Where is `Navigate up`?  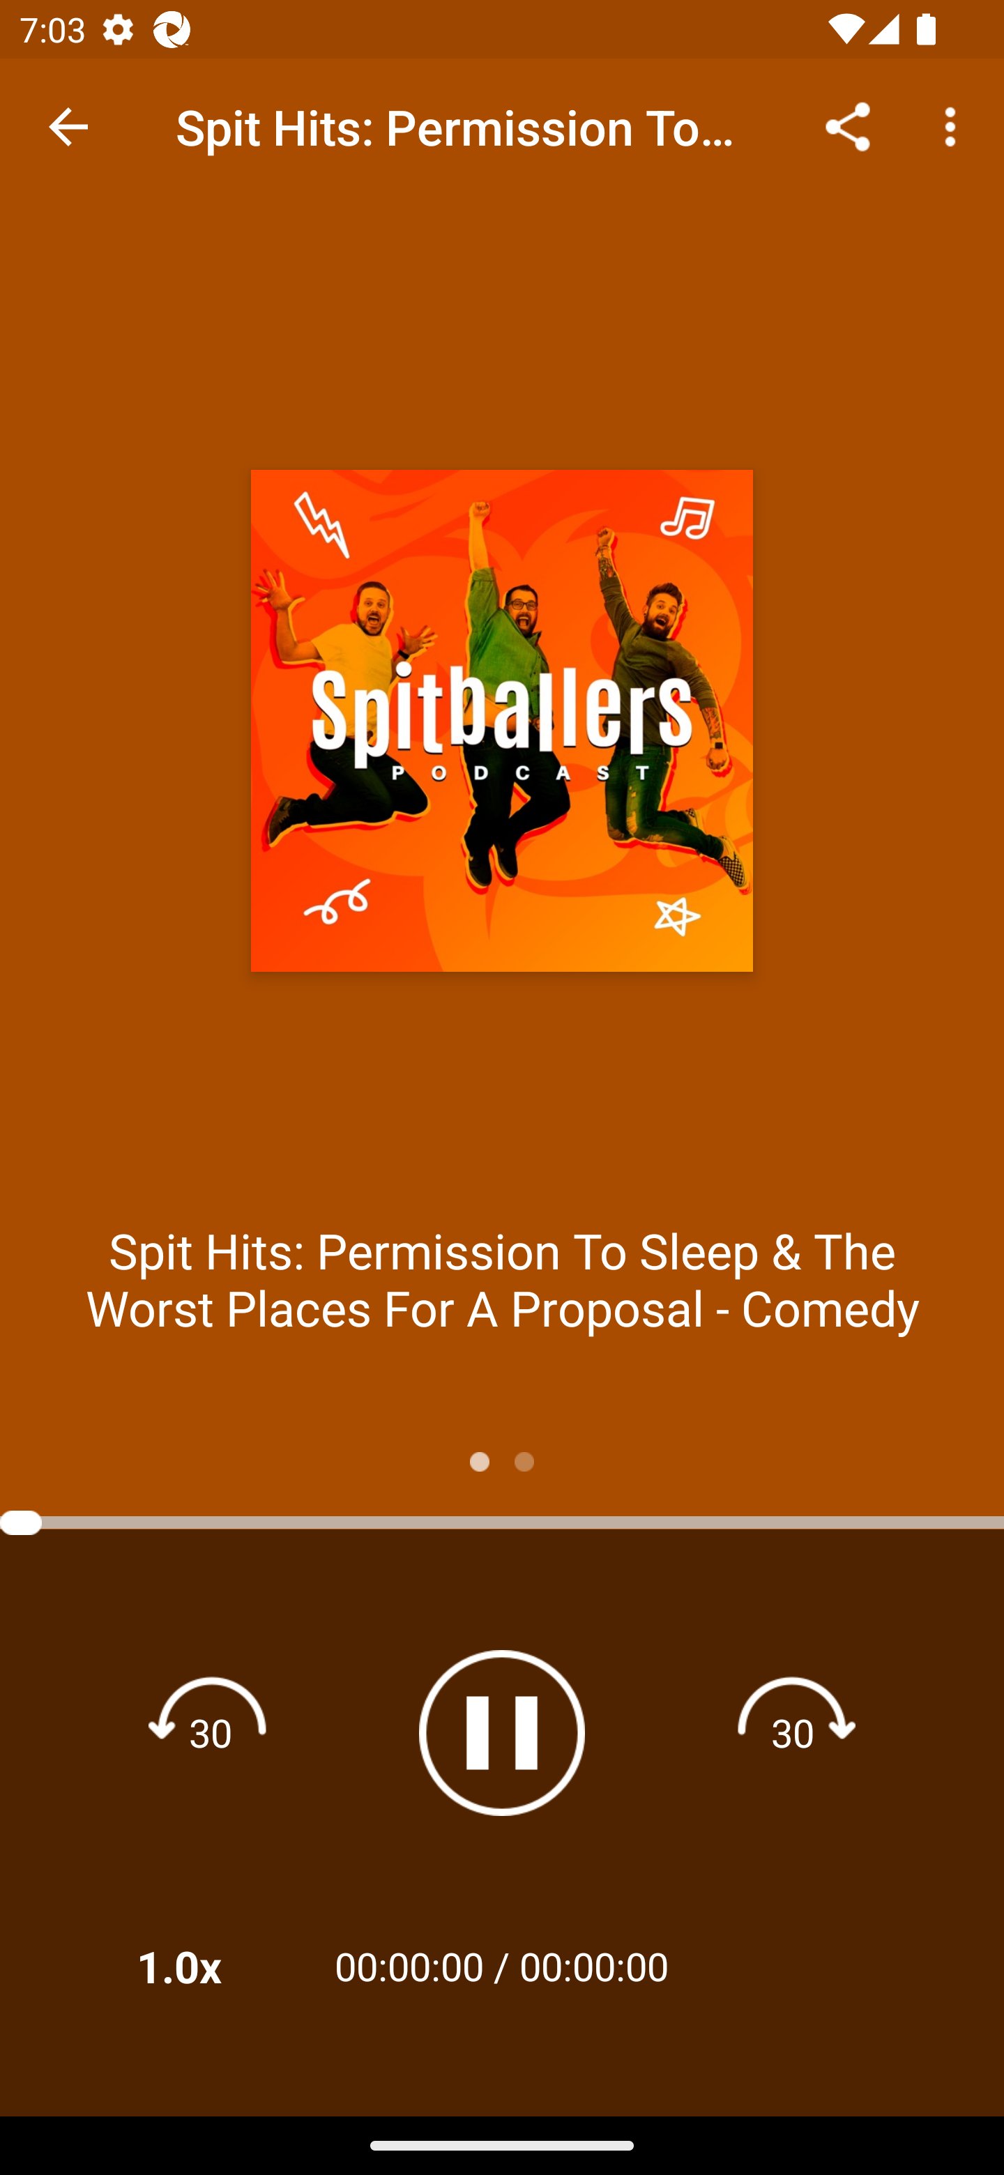
Navigate up is located at coordinates (68, 127).